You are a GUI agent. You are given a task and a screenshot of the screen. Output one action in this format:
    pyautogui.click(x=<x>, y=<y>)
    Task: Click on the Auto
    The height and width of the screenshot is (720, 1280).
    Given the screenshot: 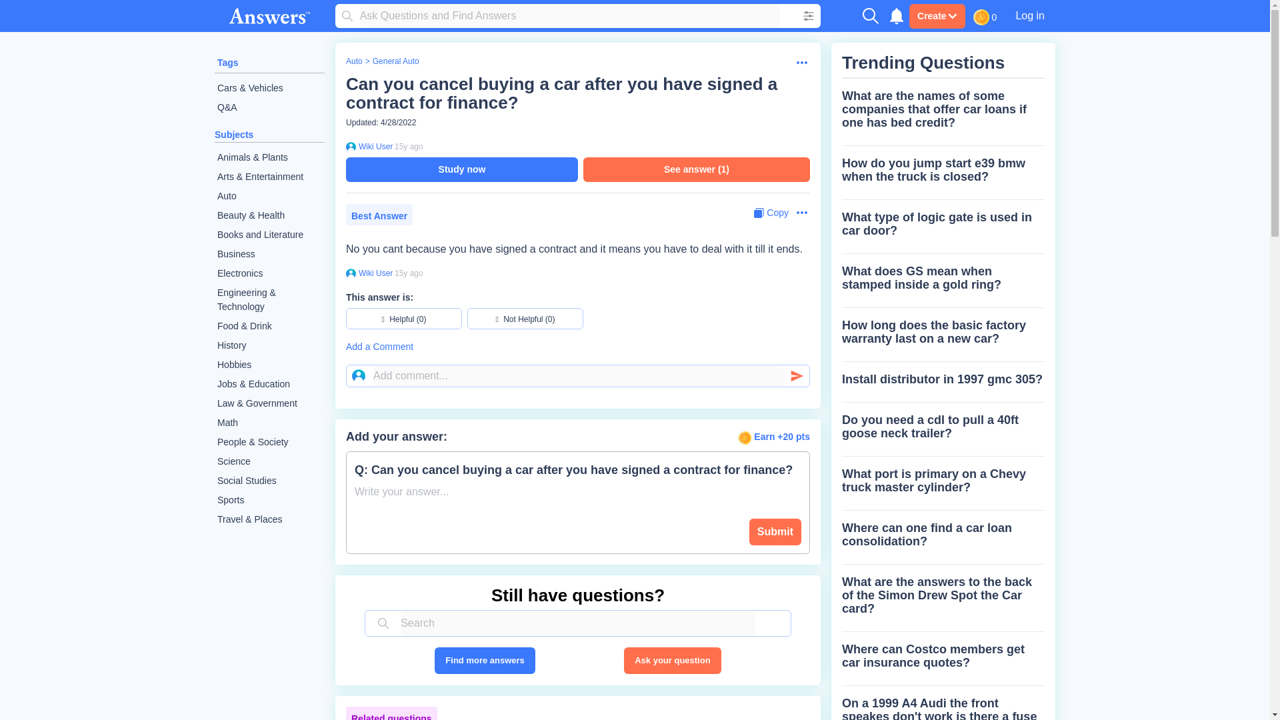 What is the action you would take?
    pyautogui.click(x=269, y=196)
    